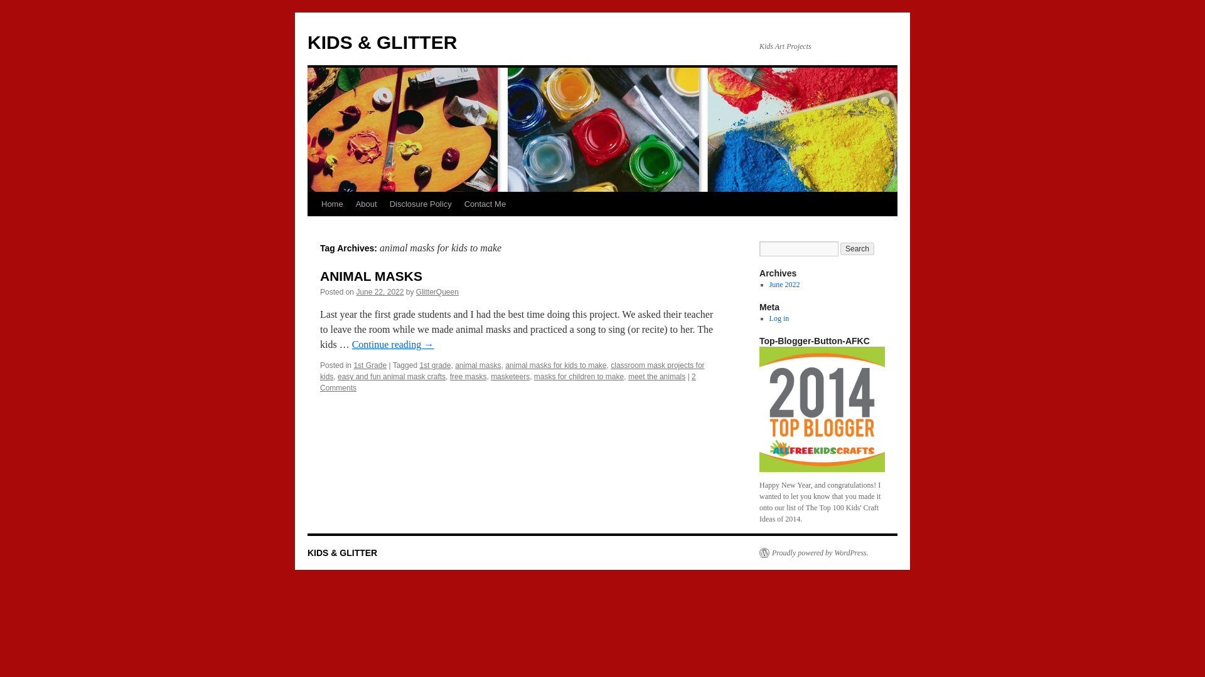 The image size is (1205, 677). Describe the element at coordinates (392, 377) in the screenshot. I see `easy and fun animal mask crafts` at that location.